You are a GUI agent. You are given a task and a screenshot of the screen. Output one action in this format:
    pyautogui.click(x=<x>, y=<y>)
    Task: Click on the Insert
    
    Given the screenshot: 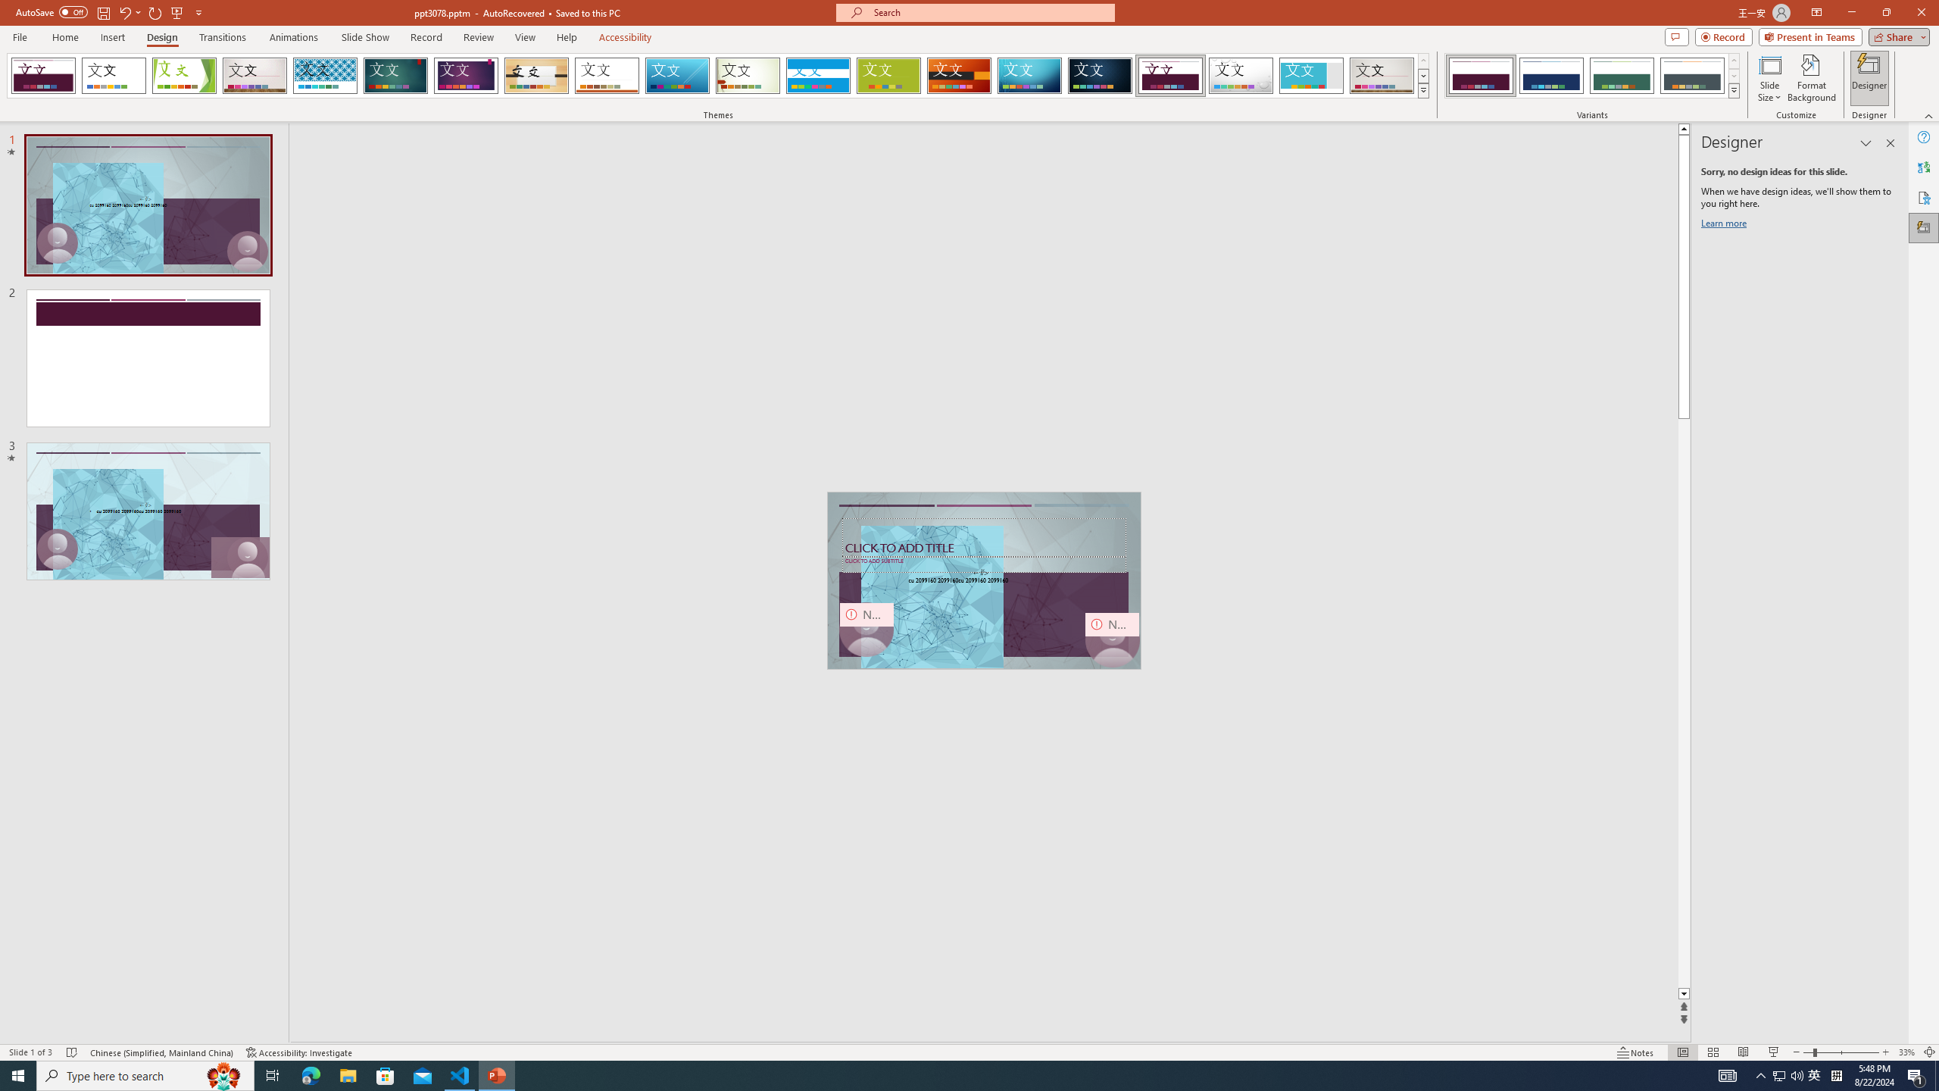 What is the action you would take?
    pyautogui.click(x=112, y=37)
    